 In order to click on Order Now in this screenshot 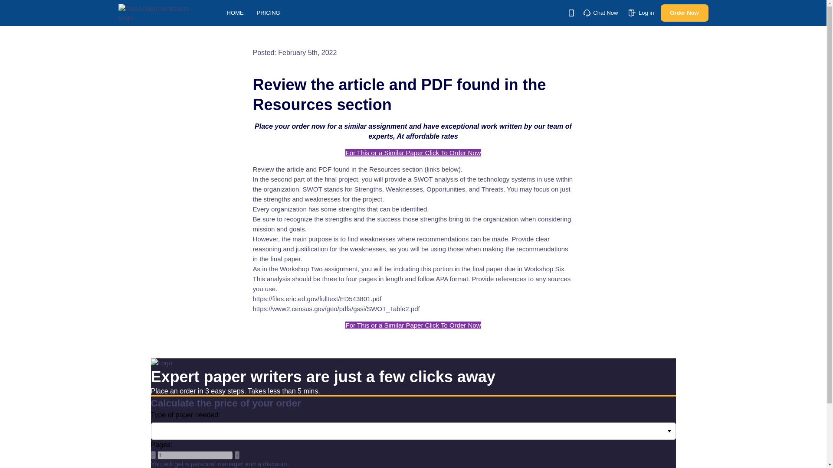, I will do `click(684, 13)`.